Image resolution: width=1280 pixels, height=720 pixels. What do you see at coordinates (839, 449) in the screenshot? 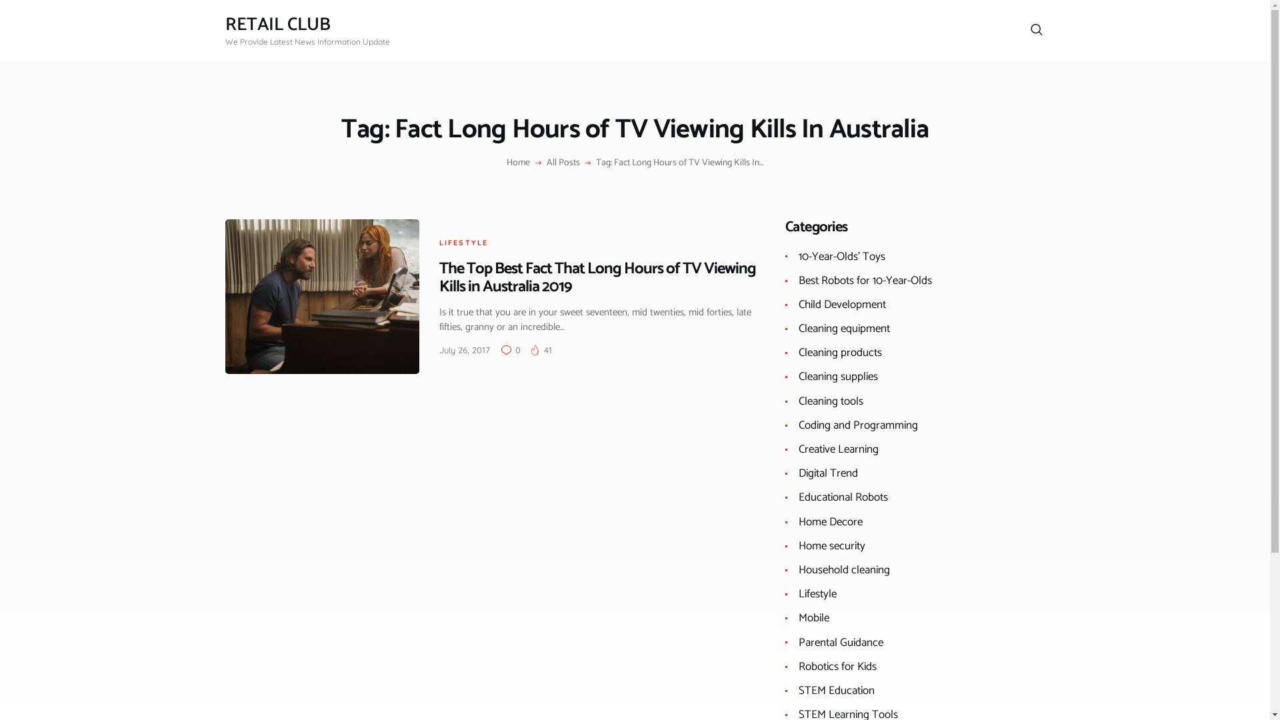
I see `Creative Learning` at bounding box center [839, 449].